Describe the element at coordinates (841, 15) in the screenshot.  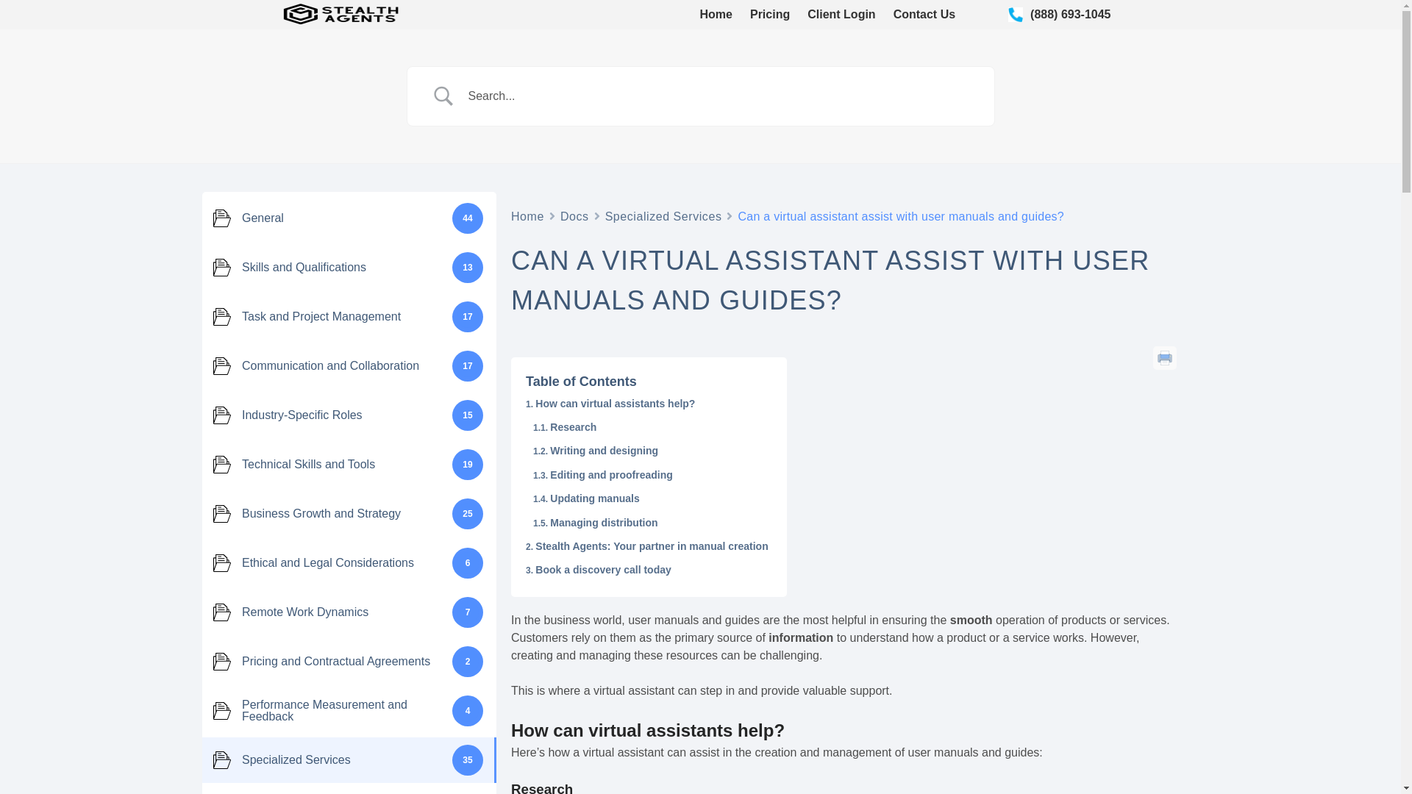
I see `Client Login` at that location.